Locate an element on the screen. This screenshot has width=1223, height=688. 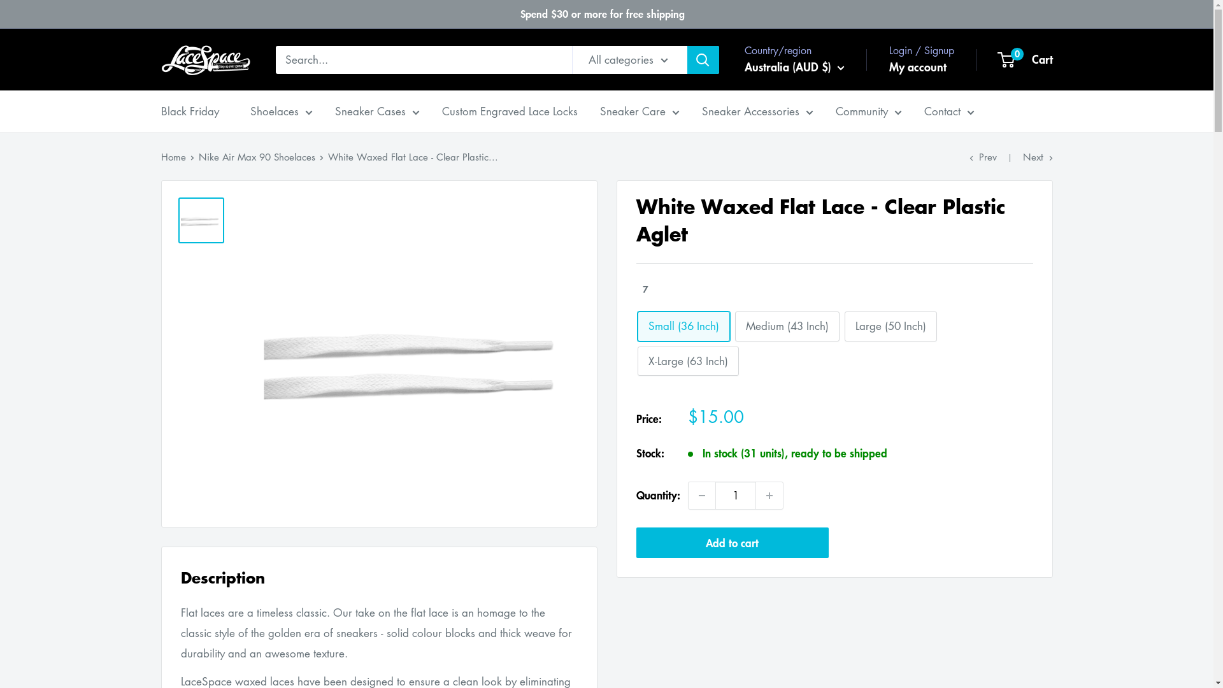
AX is located at coordinates (731, 131).